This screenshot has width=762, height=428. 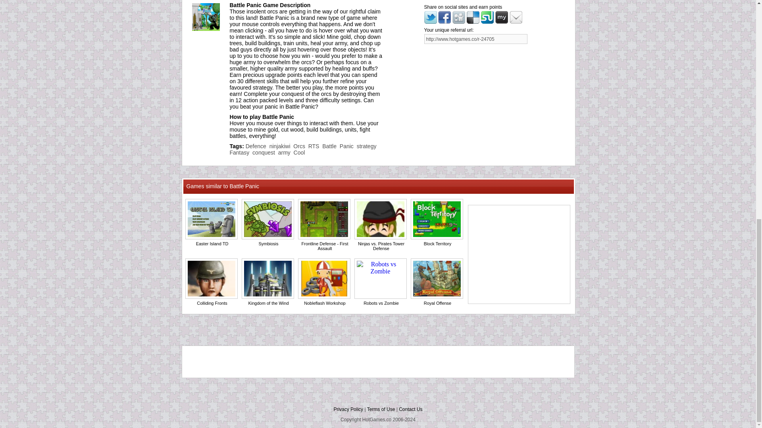 What do you see at coordinates (487, 21) in the screenshot?
I see `Stumbleupon` at bounding box center [487, 21].